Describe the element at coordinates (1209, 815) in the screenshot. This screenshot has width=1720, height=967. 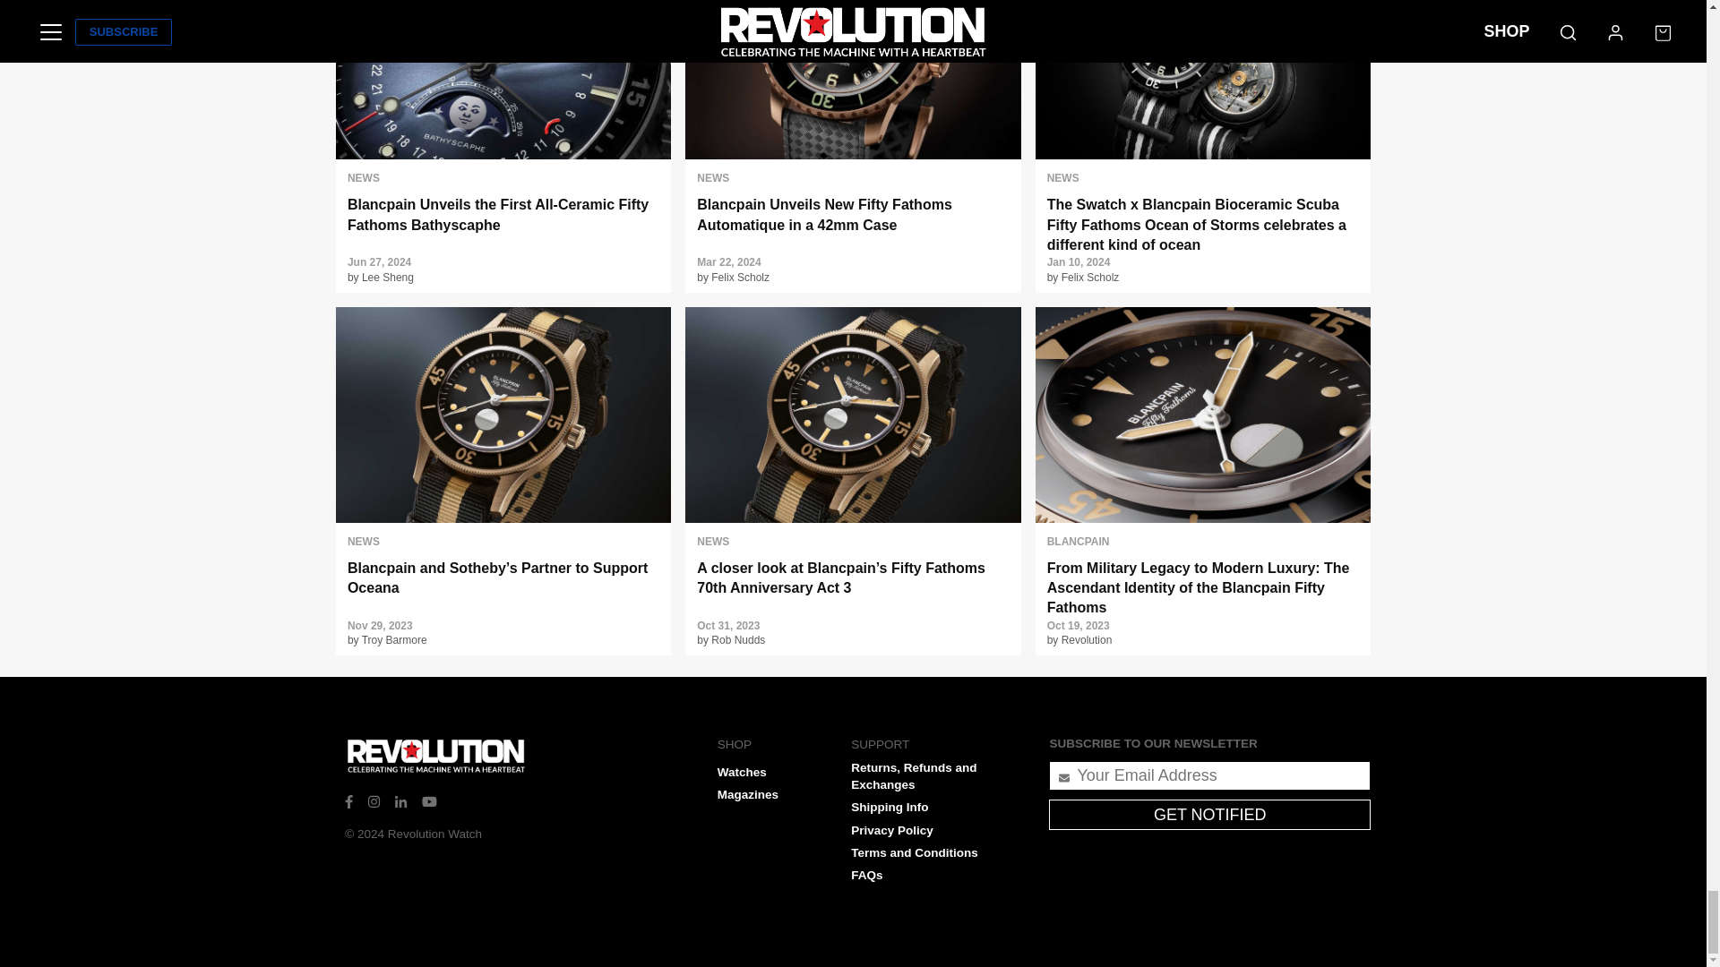
I see `GET NOTIFIED` at that location.